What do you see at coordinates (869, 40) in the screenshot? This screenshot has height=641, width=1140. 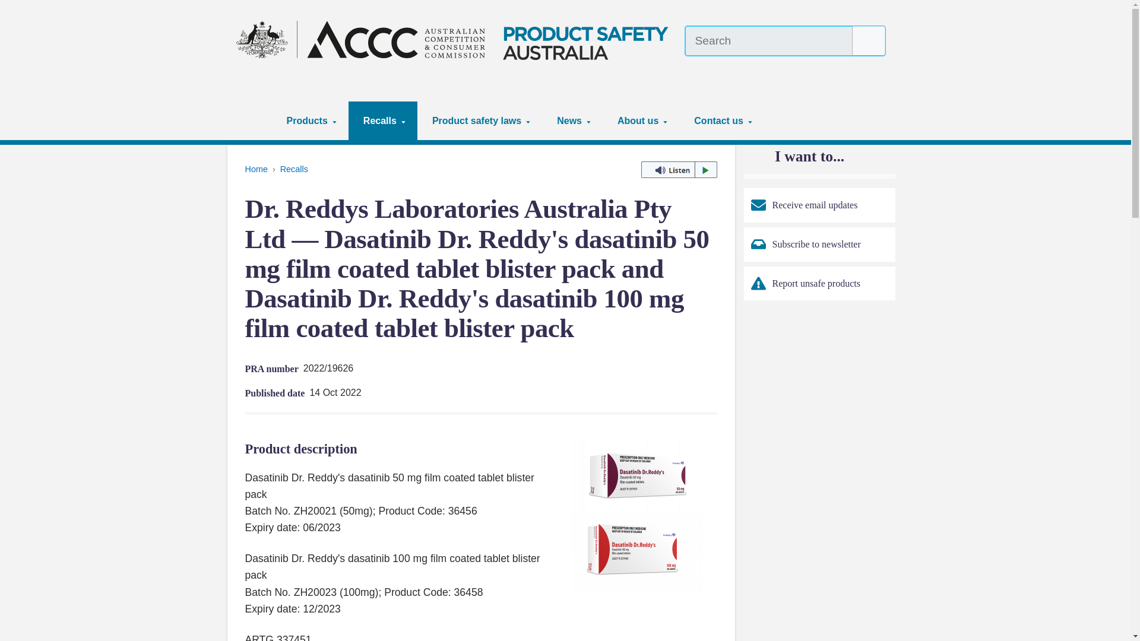 I see `Search` at bounding box center [869, 40].